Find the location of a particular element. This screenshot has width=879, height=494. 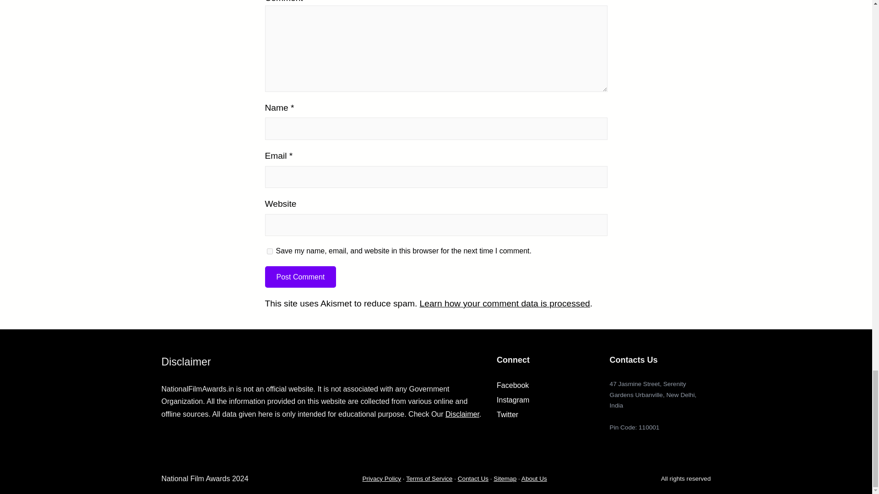

Instagram is located at coordinates (513, 400).